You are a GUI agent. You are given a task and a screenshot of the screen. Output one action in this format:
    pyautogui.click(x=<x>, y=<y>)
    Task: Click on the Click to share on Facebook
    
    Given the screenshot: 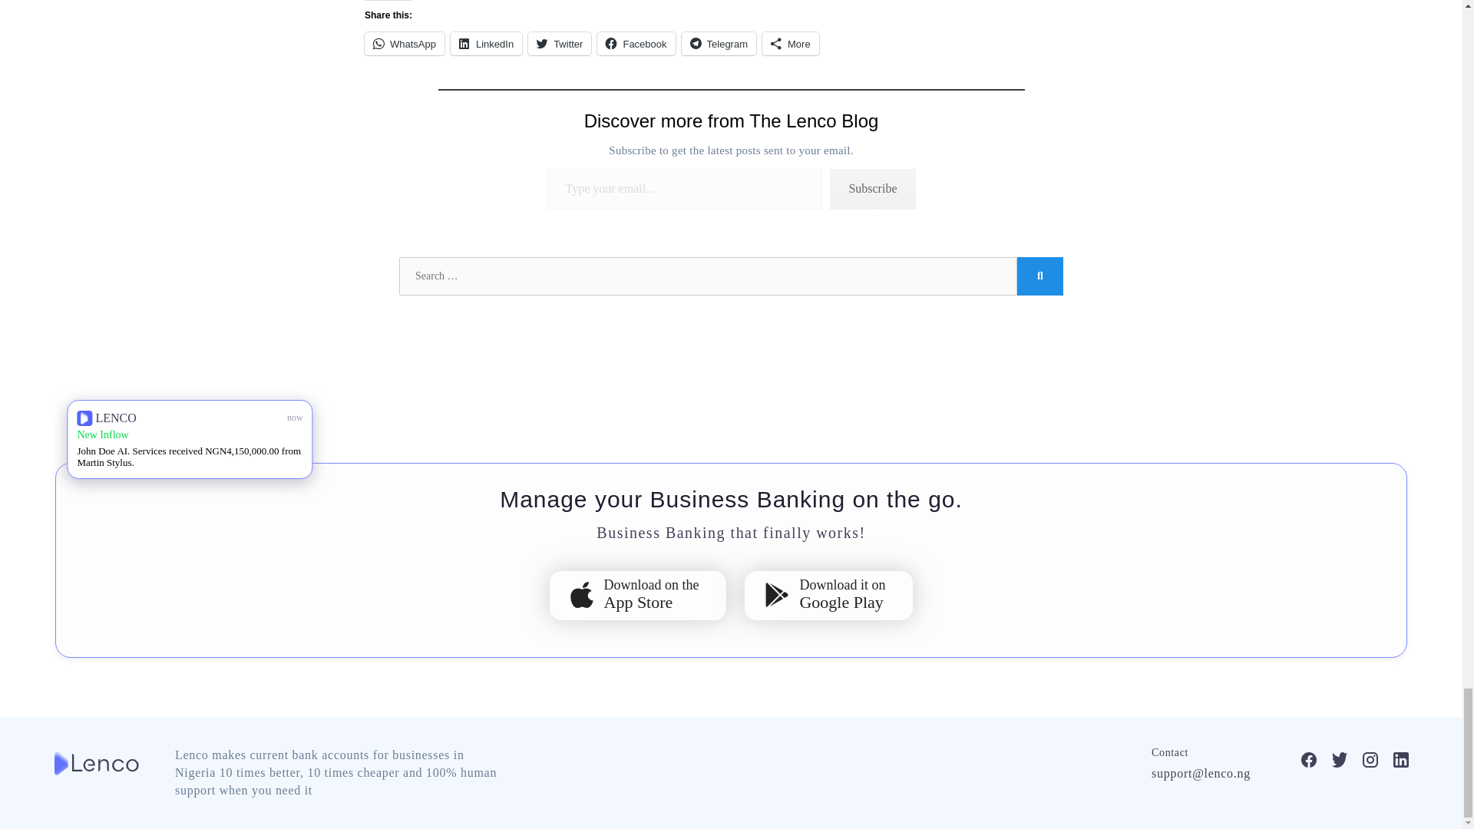 What is the action you would take?
    pyautogui.click(x=636, y=44)
    